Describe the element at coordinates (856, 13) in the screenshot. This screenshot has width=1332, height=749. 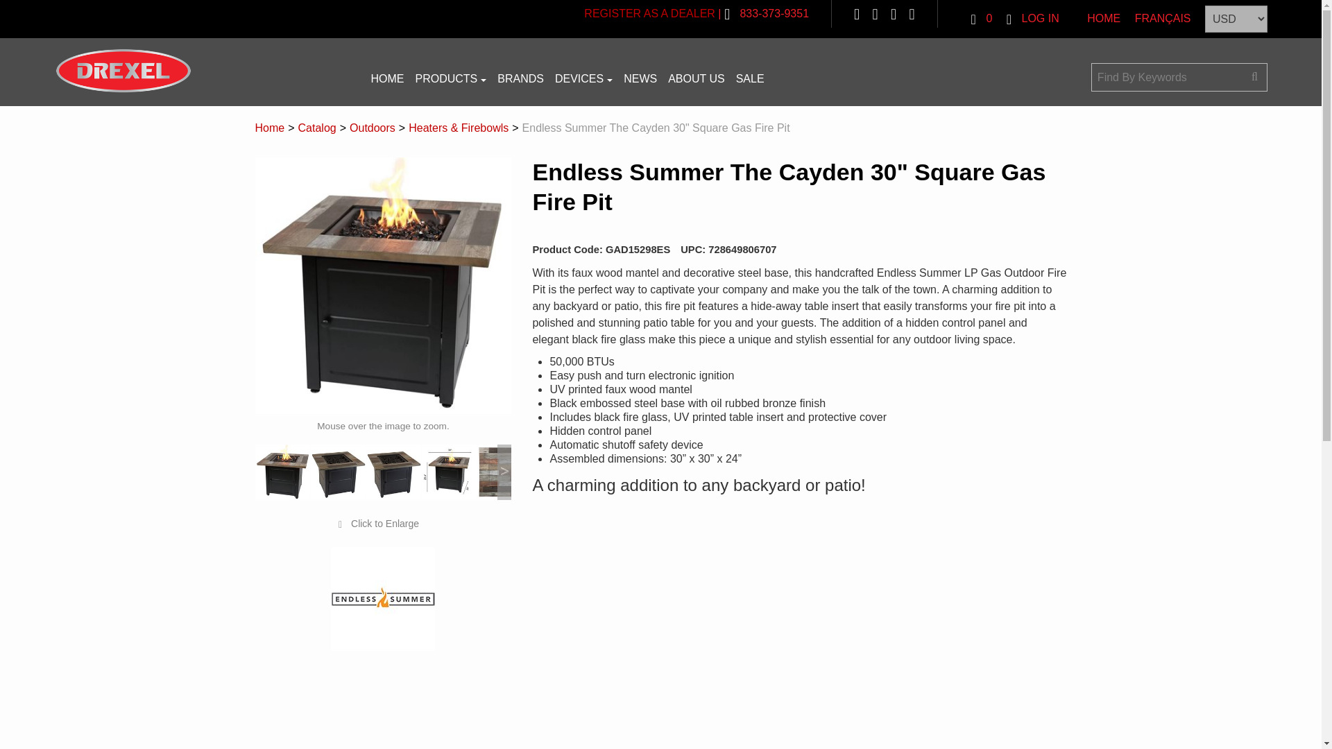
I see `Facebook` at that location.